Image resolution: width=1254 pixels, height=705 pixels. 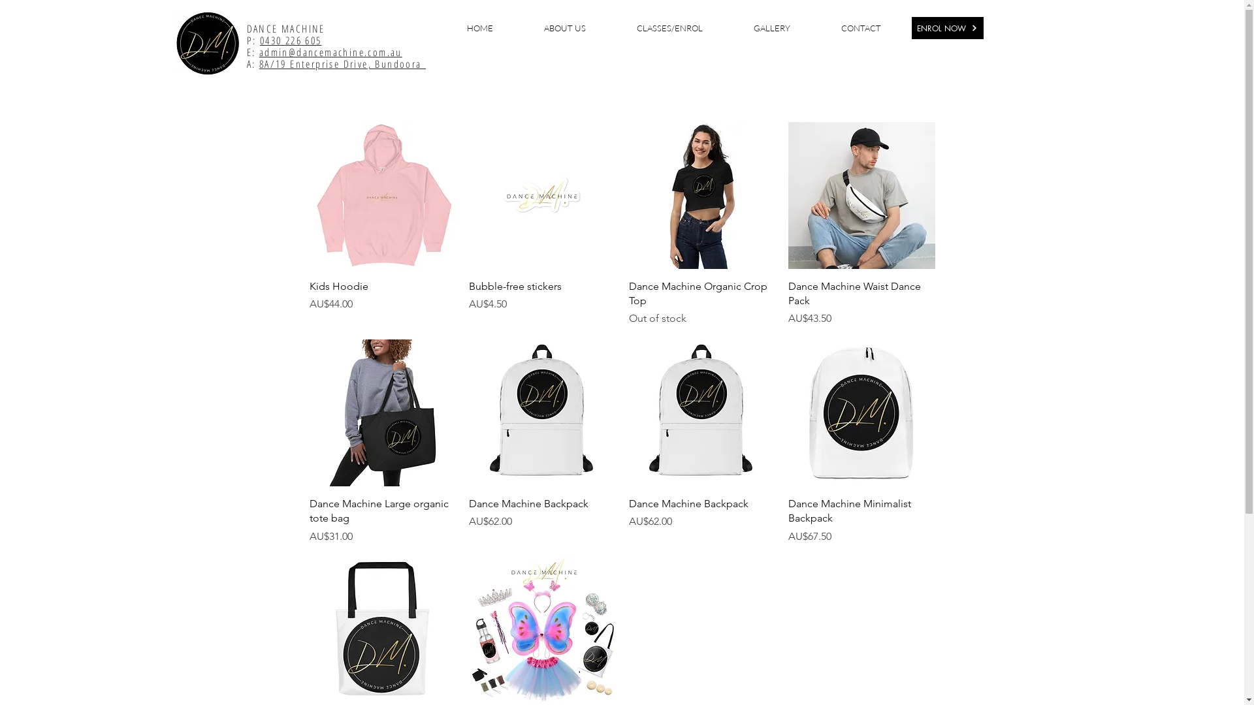 What do you see at coordinates (330, 52) in the screenshot?
I see `admin@dancemachine.com.au` at bounding box center [330, 52].